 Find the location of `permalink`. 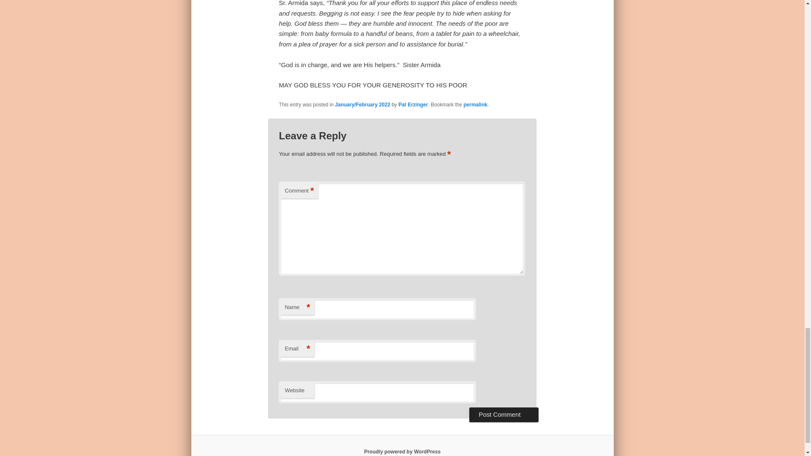

permalink is located at coordinates (475, 104).